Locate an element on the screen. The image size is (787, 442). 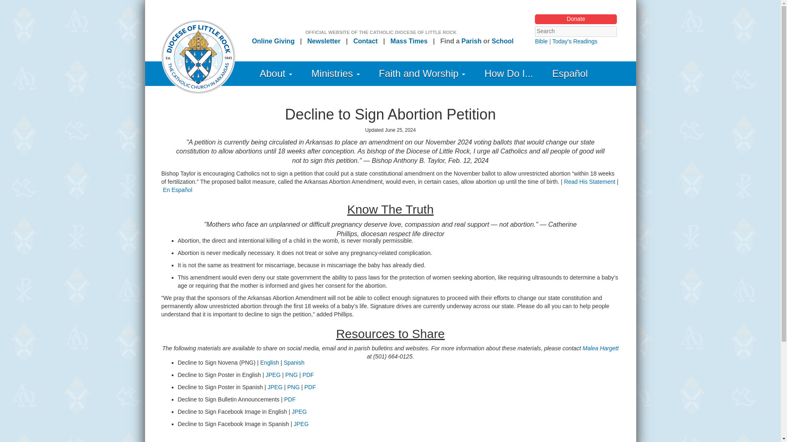
Newsletter is located at coordinates (324, 41).